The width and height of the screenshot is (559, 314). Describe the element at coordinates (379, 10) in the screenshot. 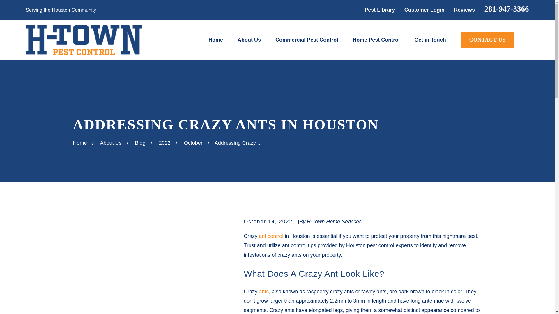

I see `Pest Library` at that location.